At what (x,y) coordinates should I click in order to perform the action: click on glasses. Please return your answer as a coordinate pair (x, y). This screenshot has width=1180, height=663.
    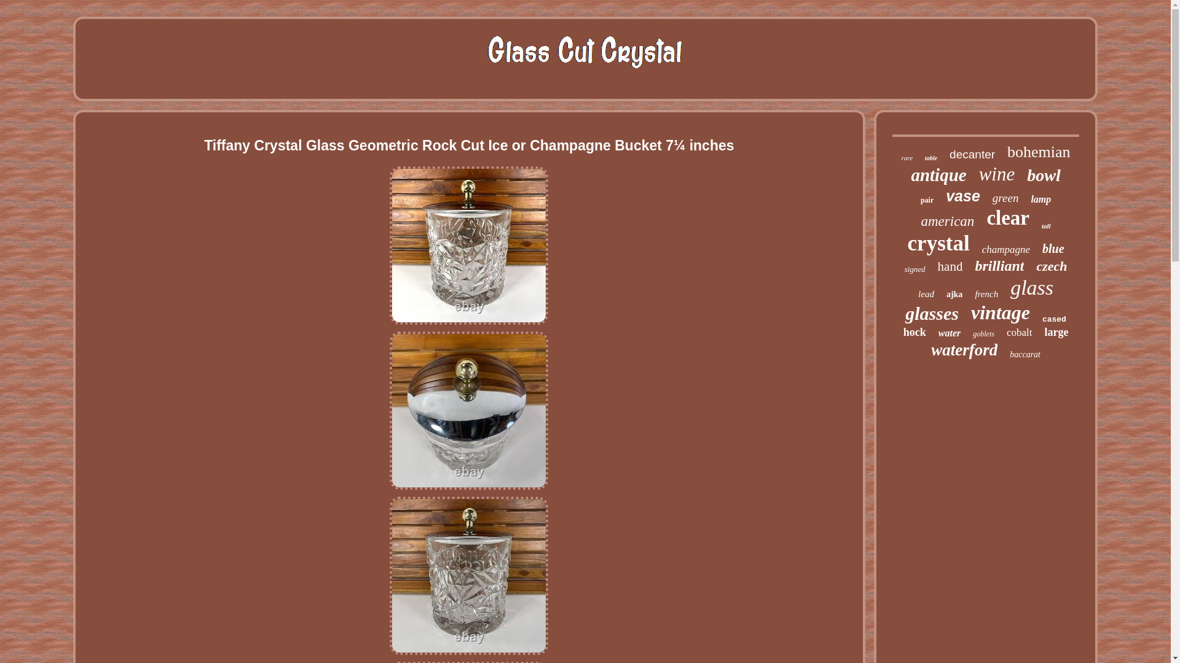
    Looking at the image, I should click on (932, 313).